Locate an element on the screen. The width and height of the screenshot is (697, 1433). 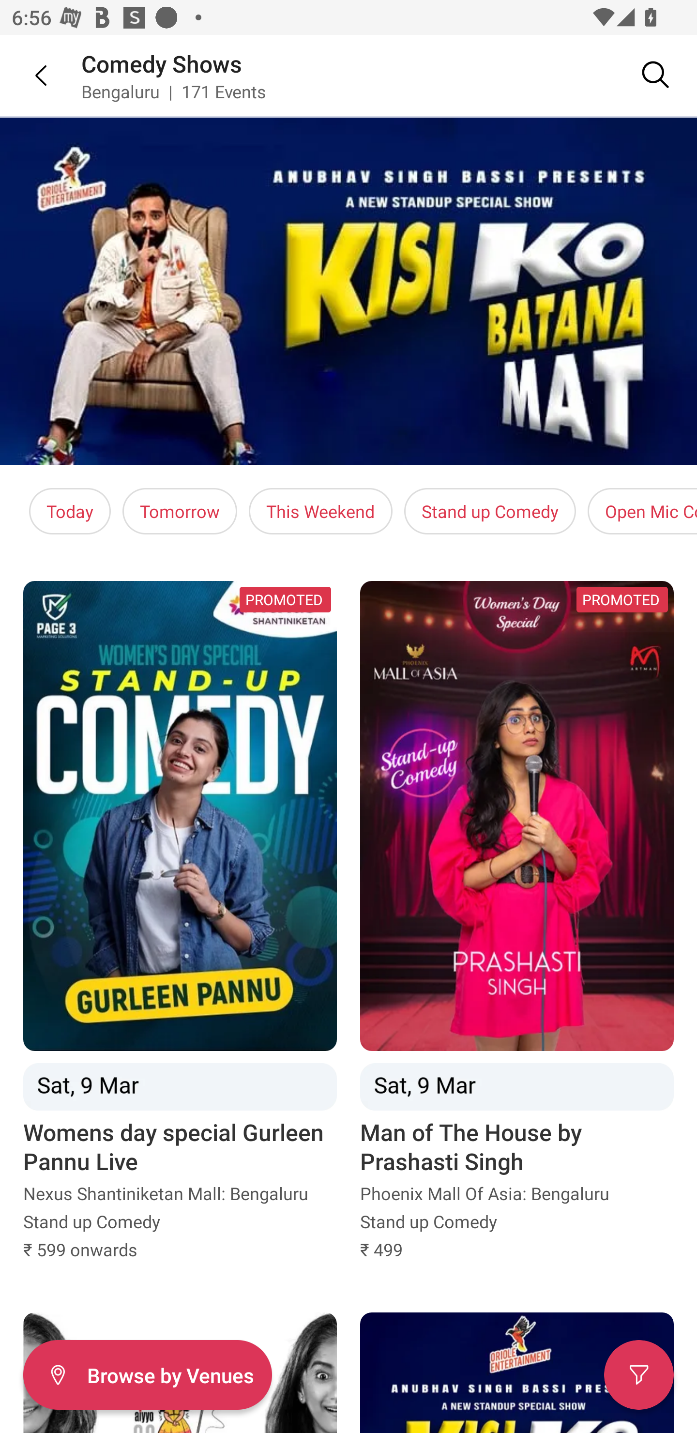
Stand up Comedy is located at coordinates (490, 511).